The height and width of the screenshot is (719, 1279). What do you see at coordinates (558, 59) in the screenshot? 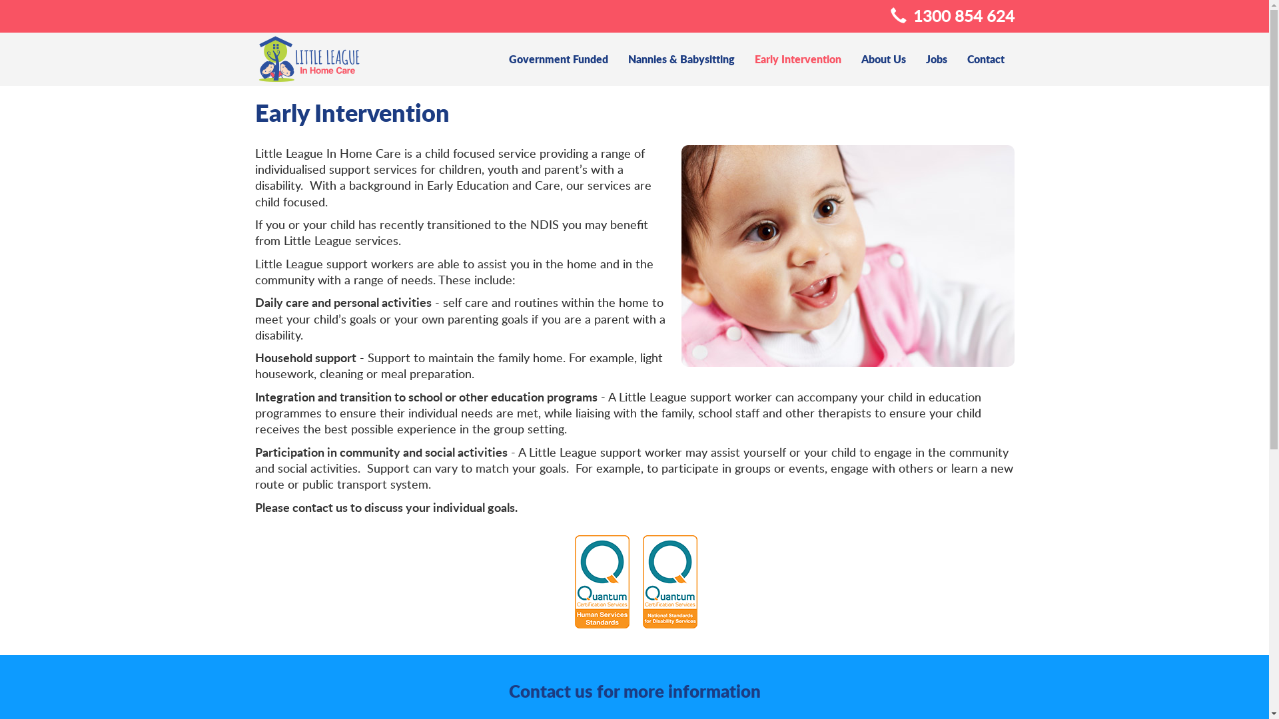
I see `Government Funded` at bounding box center [558, 59].